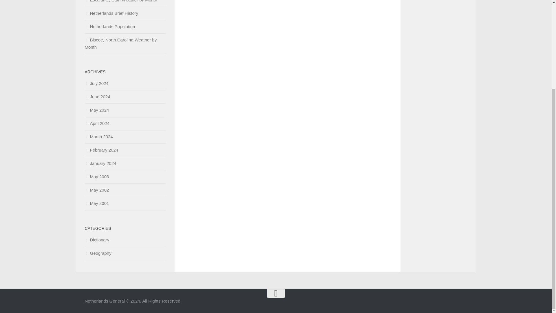 The height and width of the screenshot is (313, 556). I want to click on May 2003, so click(97, 176).